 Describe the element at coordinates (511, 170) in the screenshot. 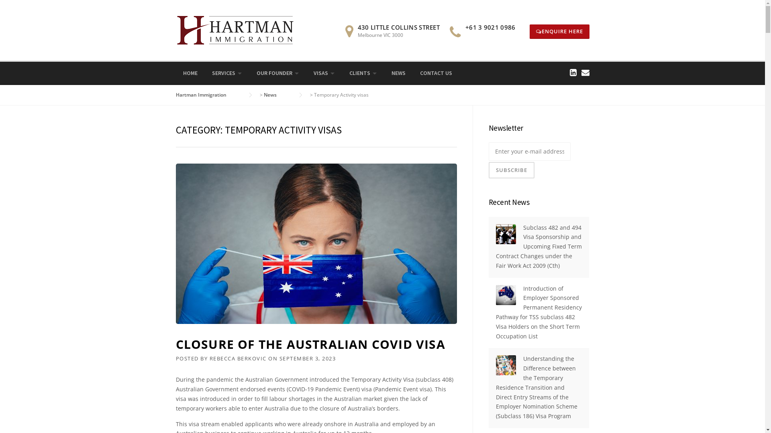

I see `Subscribe` at that location.